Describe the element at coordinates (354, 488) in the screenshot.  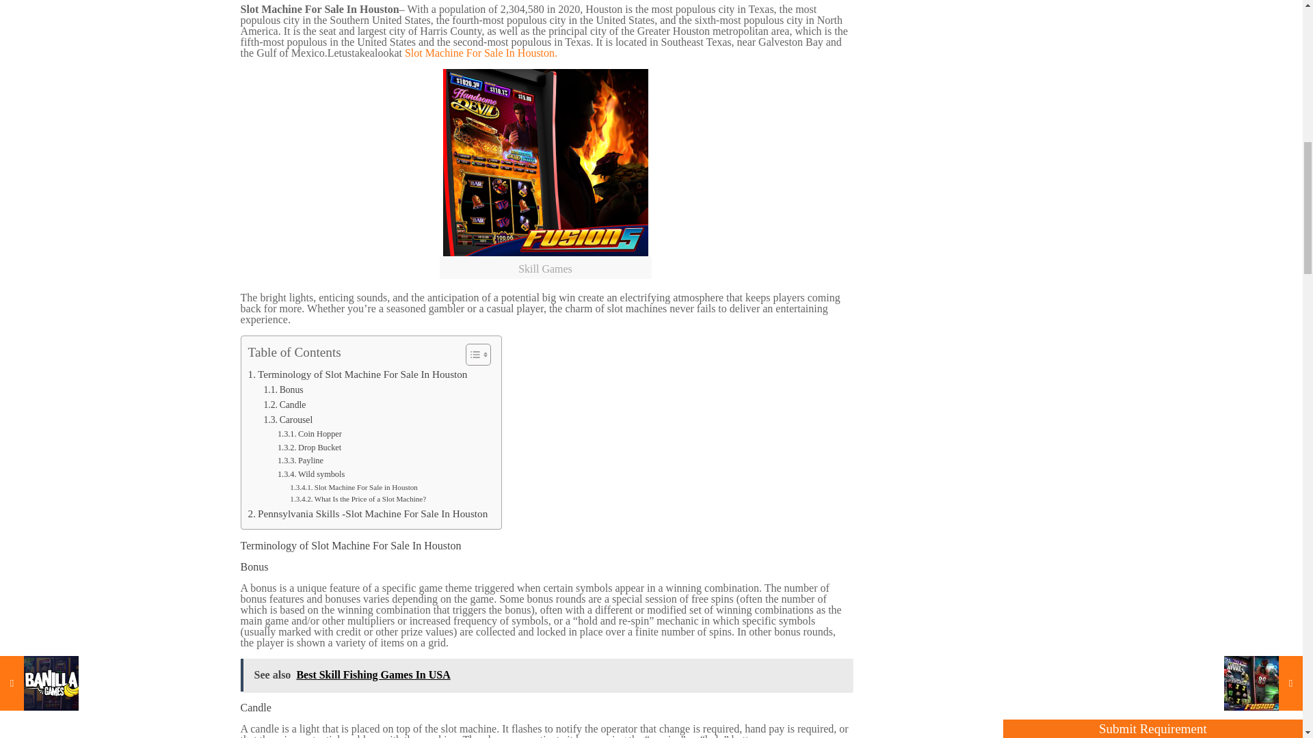
I see `Slot Machine For Sale in Houston` at that location.